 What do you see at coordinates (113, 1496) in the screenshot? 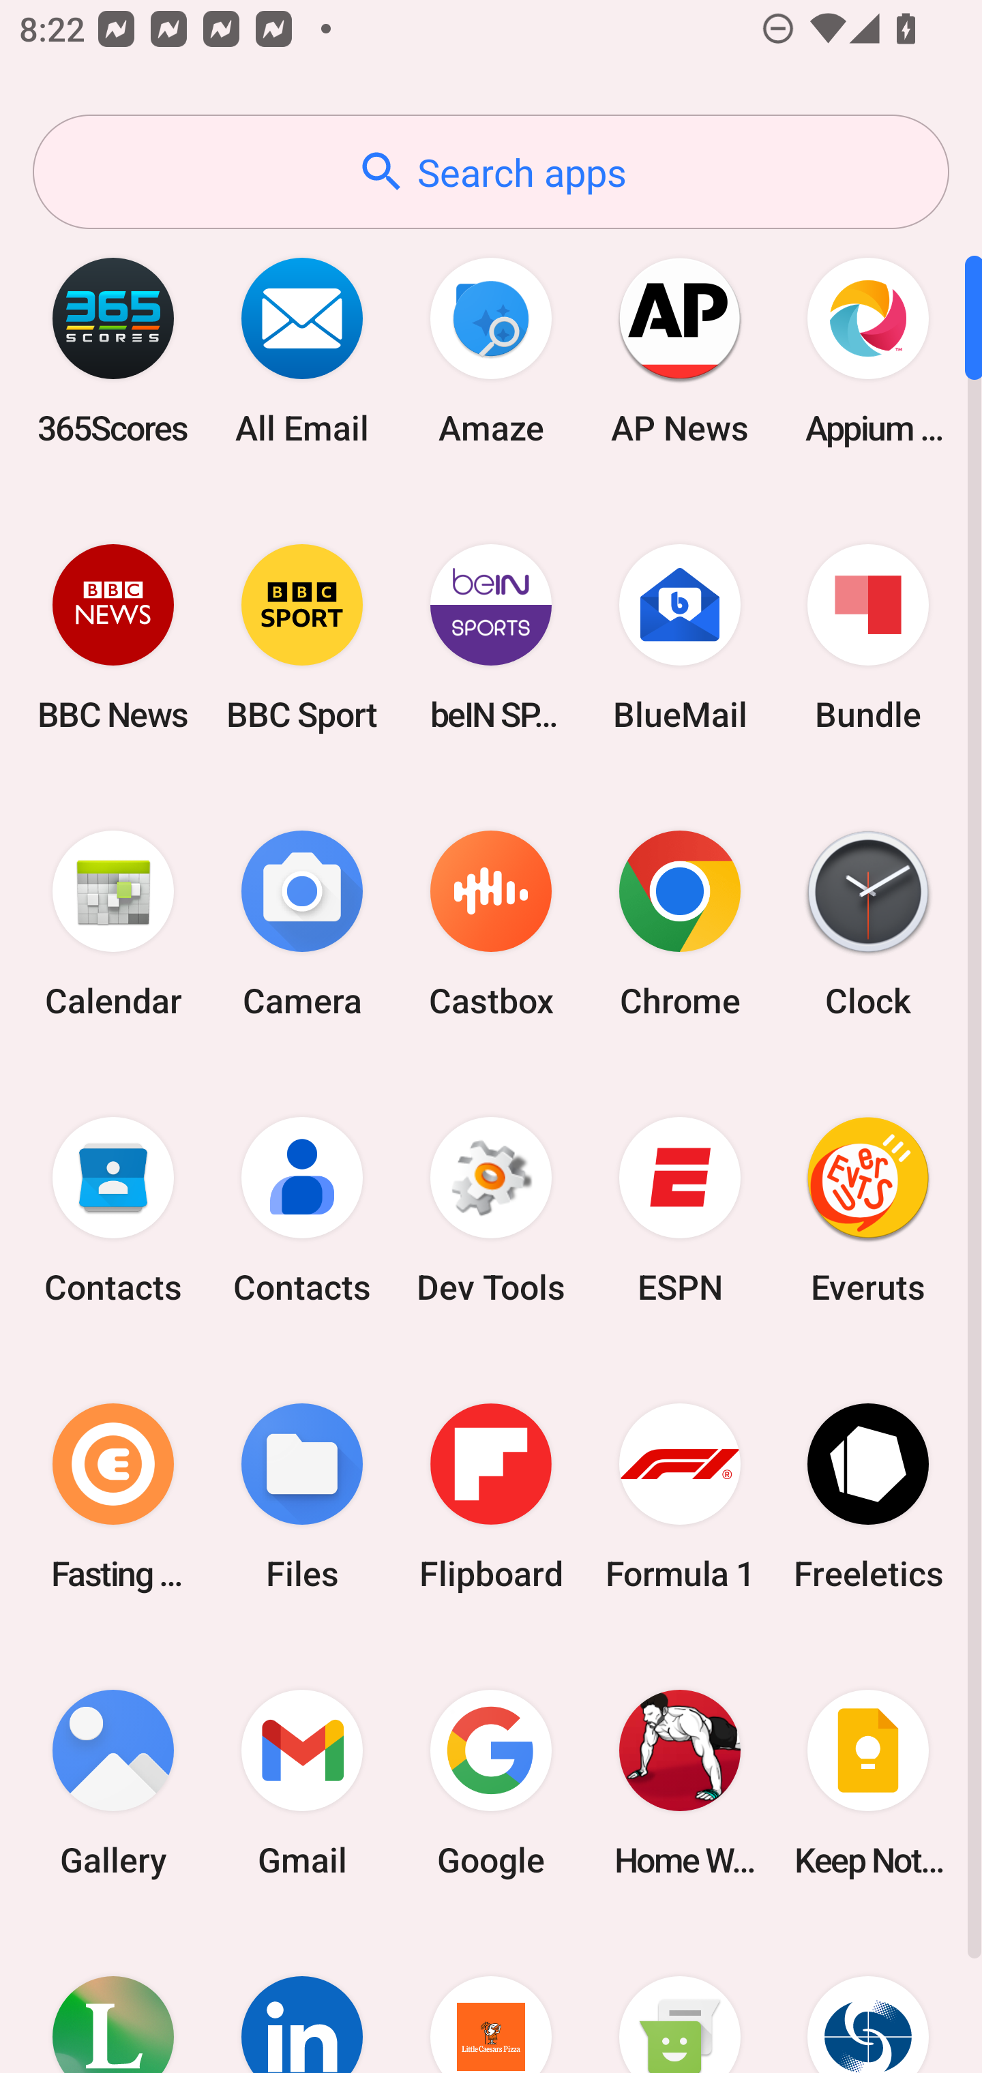
I see `Fasting Coach` at bounding box center [113, 1496].